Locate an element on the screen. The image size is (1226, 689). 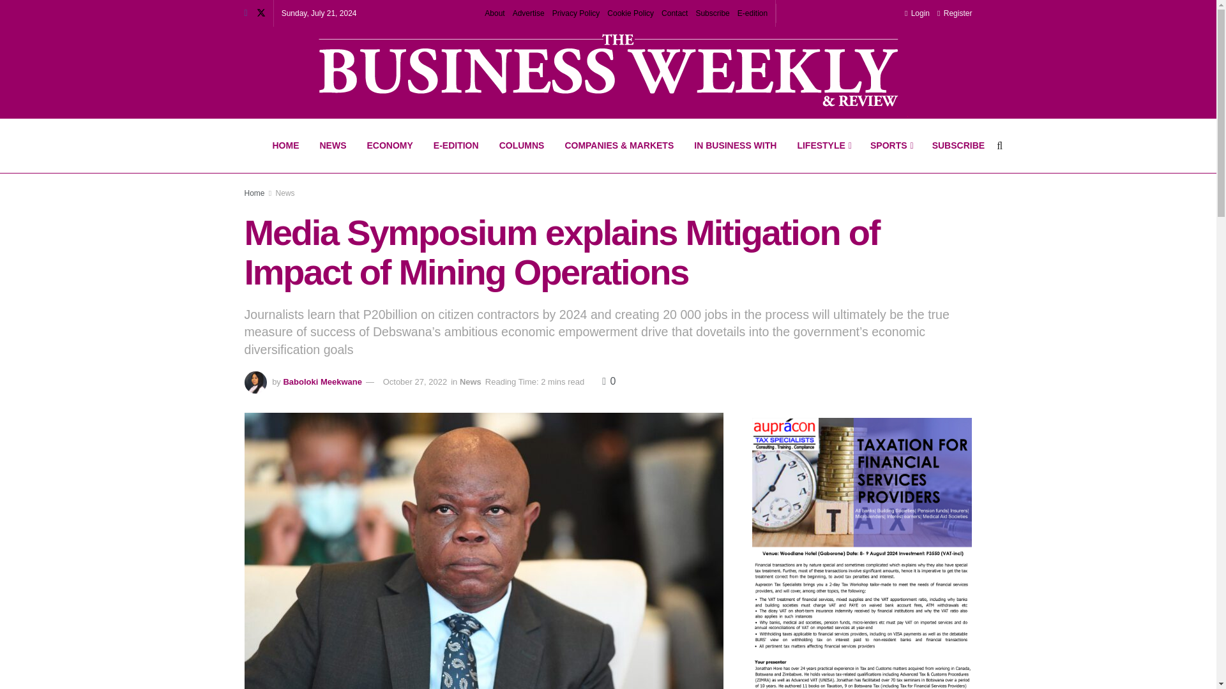
E-edition is located at coordinates (752, 13).